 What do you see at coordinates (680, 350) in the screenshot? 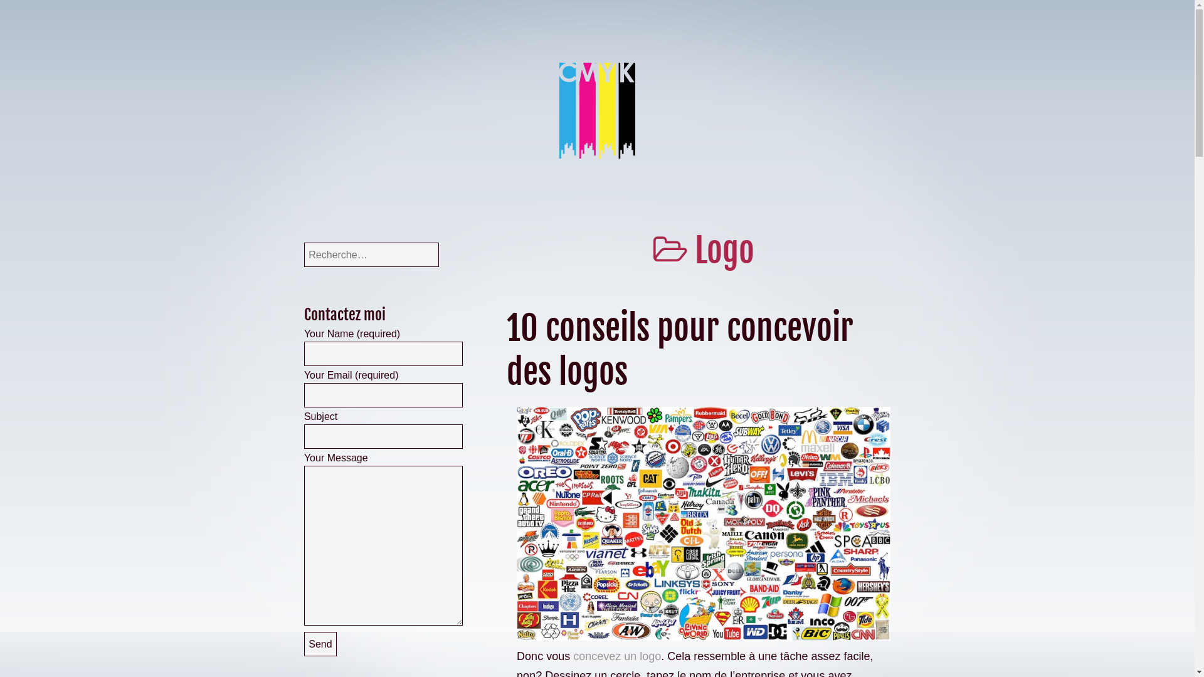
I see `10 conseils pour concevoir des logos` at bounding box center [680, 350].